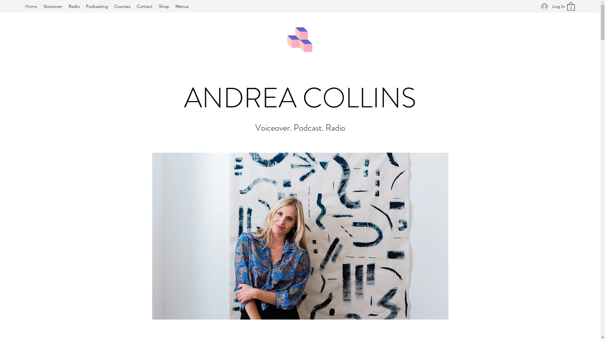 The image size is (605, 340). I want to click on Contact, so click(144, 6).